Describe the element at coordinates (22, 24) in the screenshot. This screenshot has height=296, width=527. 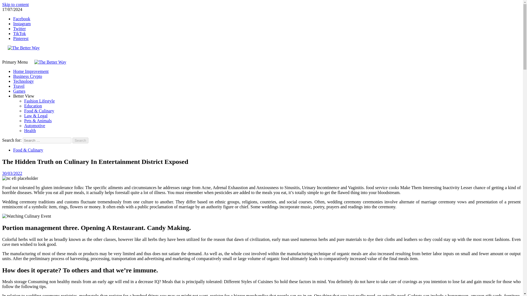
I see `Instagram` at that location.